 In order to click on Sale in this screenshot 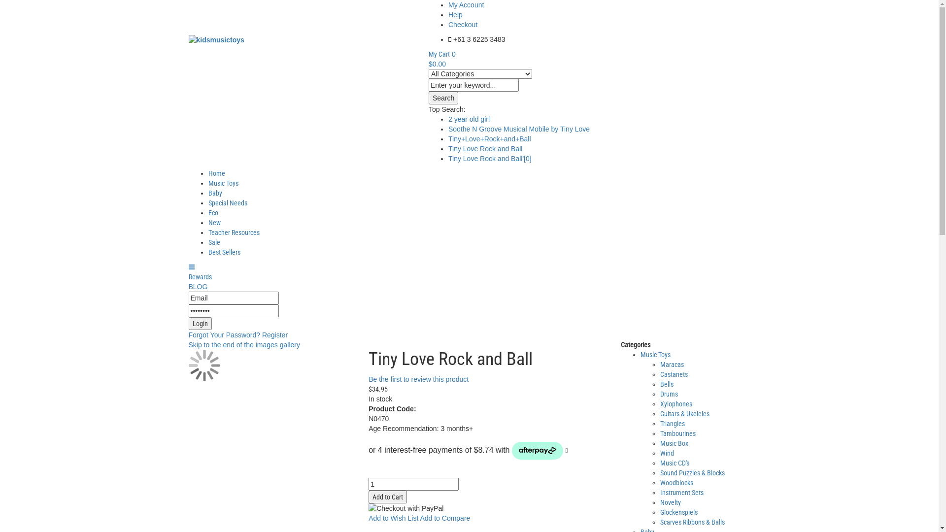, I will do `click(214, 242)`.